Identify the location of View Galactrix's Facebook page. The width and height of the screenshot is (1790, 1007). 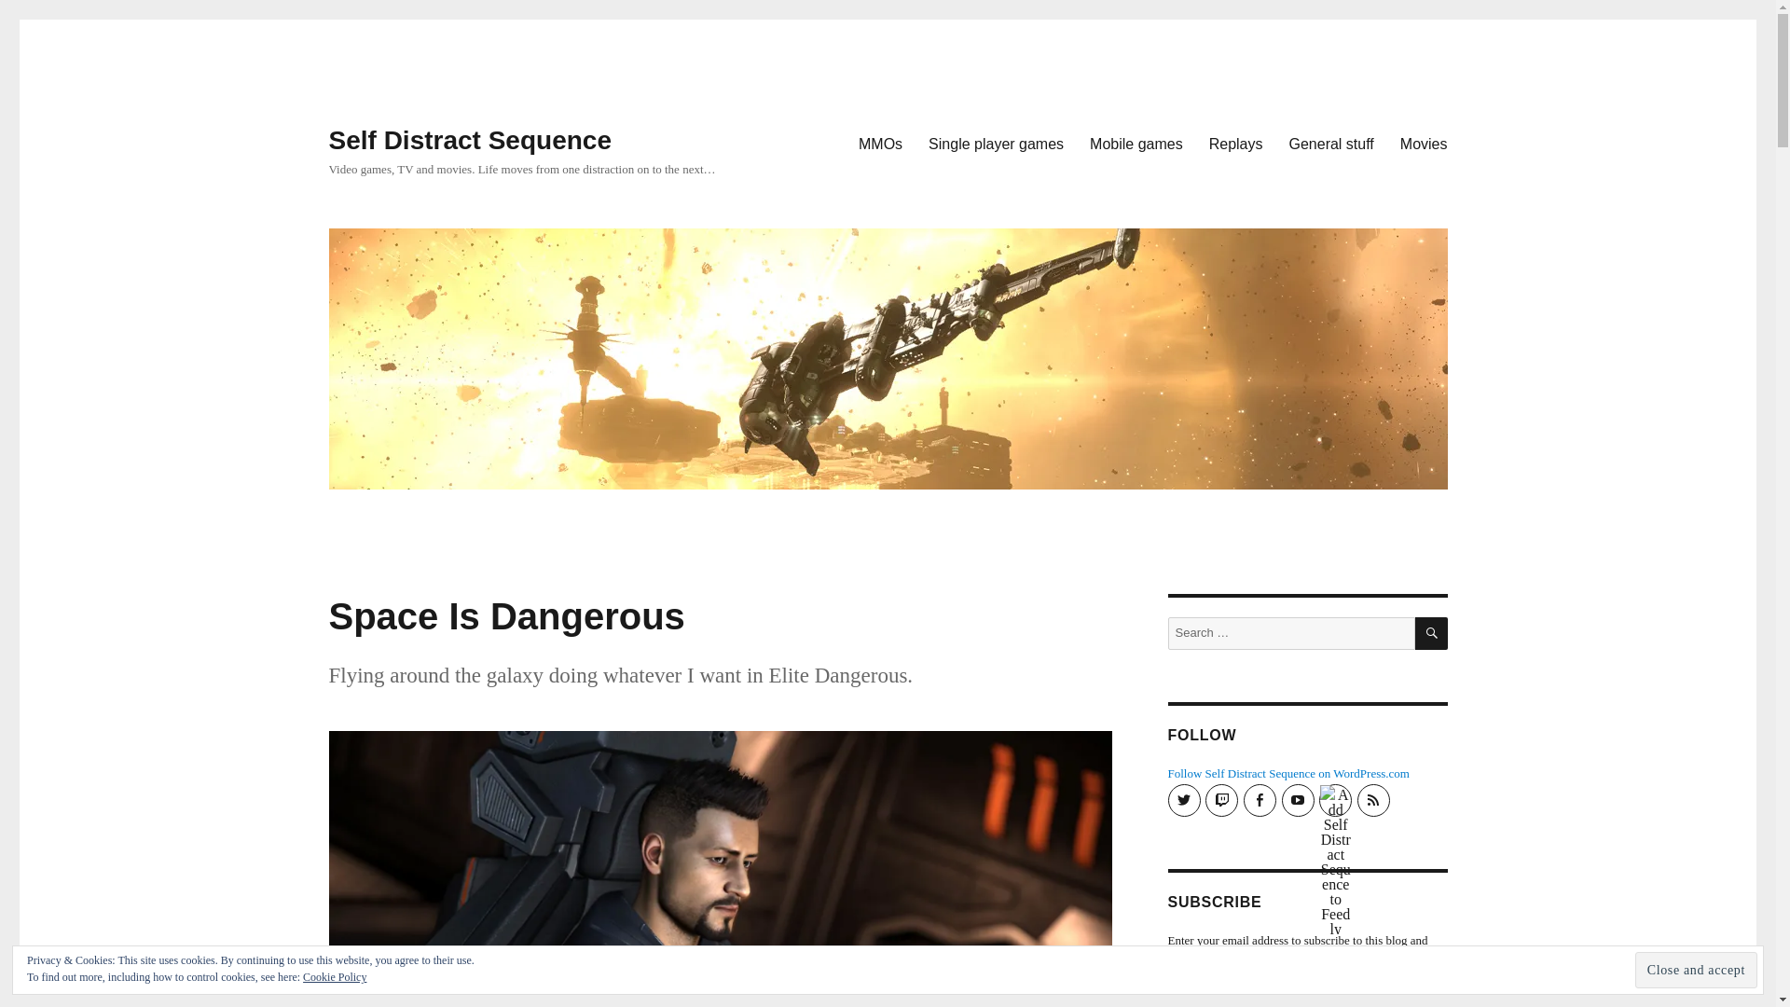
(1260, 800).